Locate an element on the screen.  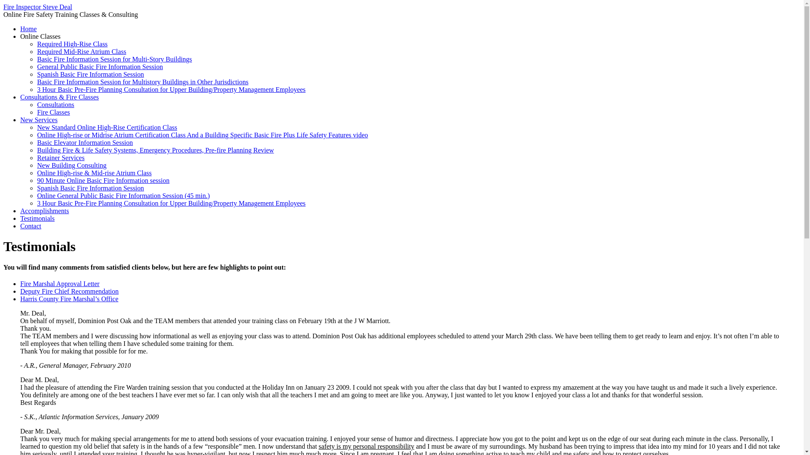
Online Classes is located at coordinates (40, 36).